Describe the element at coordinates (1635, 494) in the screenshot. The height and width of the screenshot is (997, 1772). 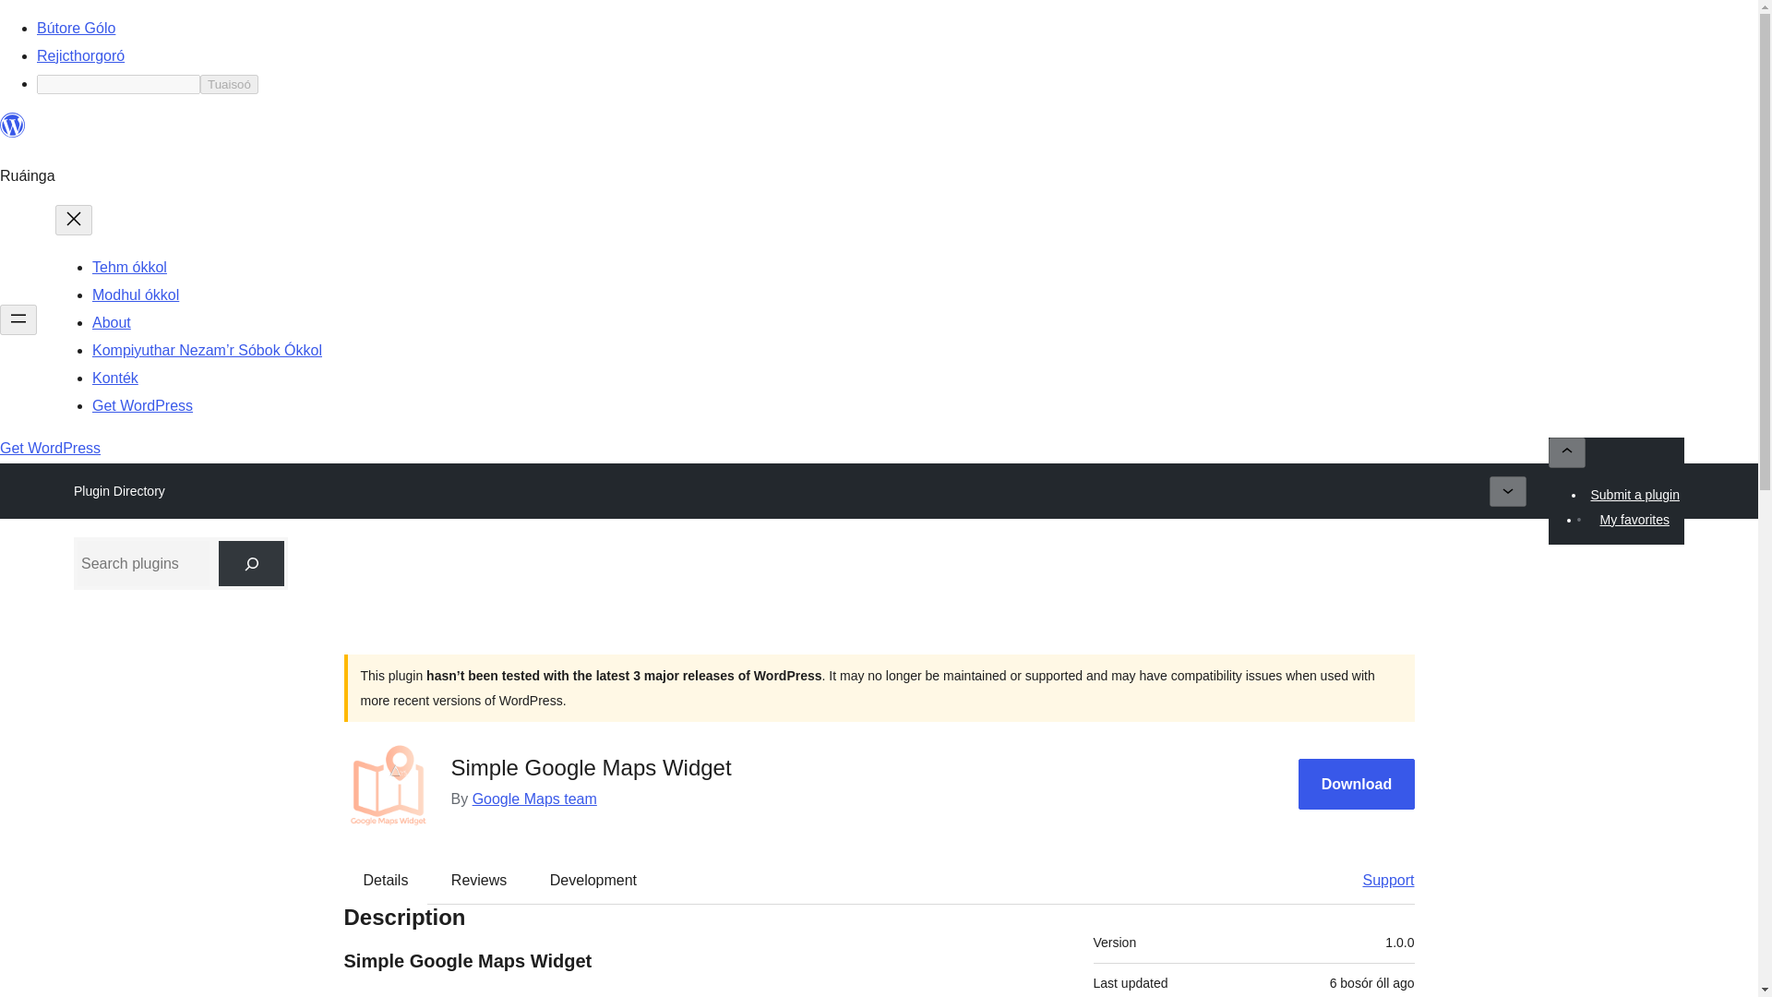
I see `Submit a plugin` at that location.